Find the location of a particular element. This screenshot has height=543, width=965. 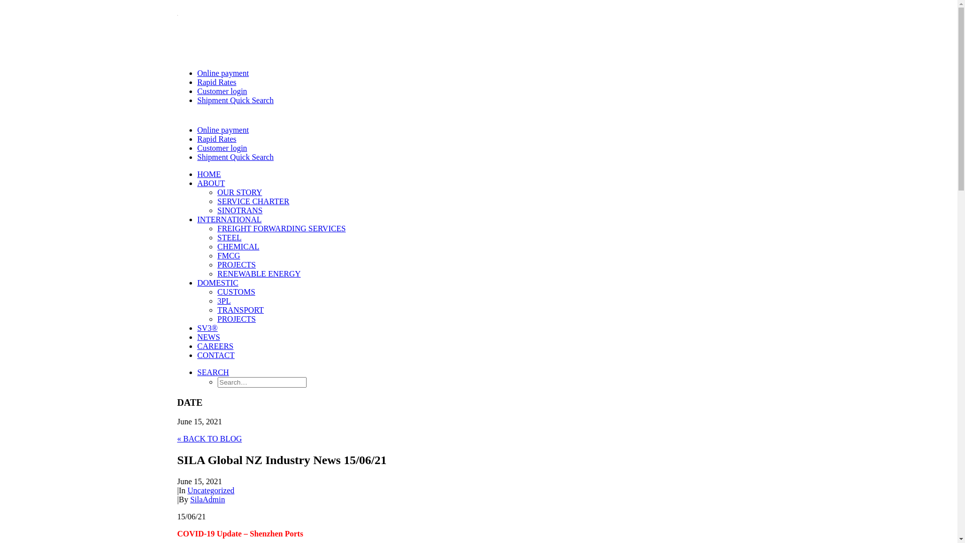

Uncategorized is located at coordinates (211, 491).